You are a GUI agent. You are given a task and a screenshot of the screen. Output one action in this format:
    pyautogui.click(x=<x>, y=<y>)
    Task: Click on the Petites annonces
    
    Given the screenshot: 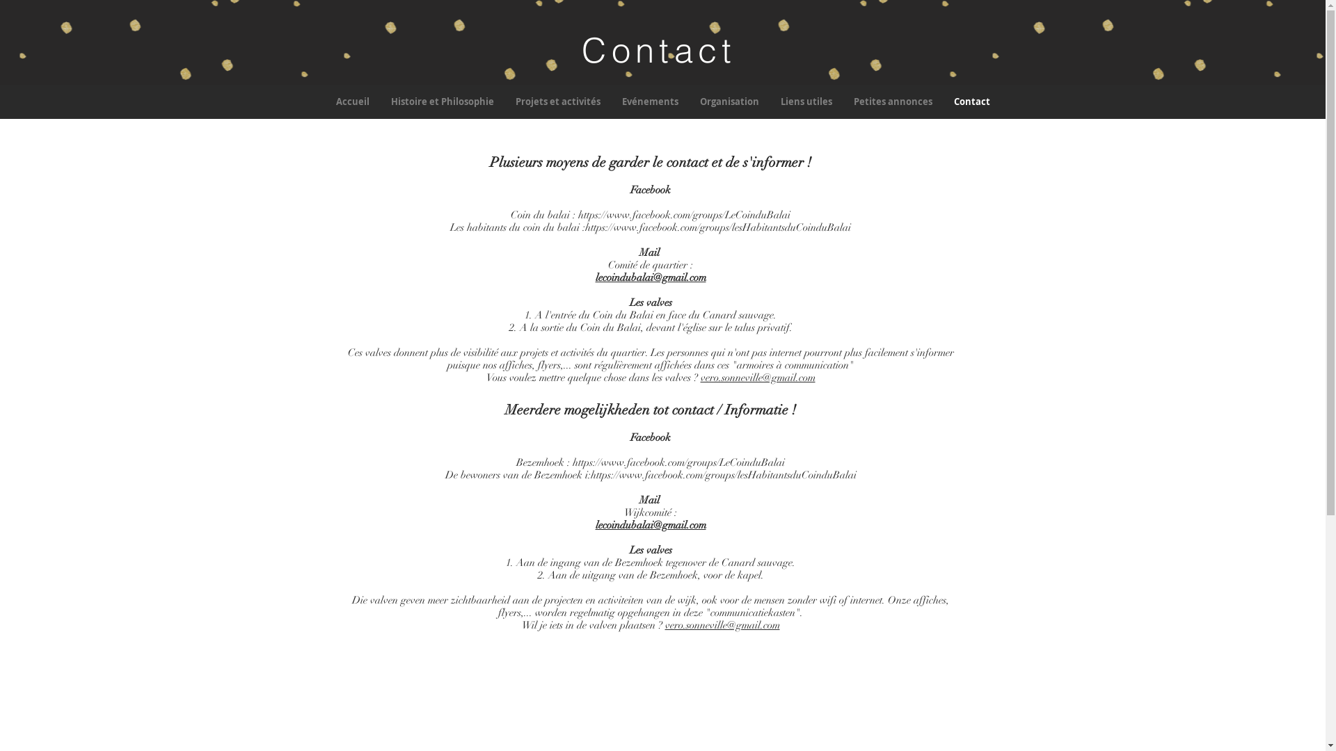 What is the action you would take?
    pyautogui.click(x=893, y=102)
    